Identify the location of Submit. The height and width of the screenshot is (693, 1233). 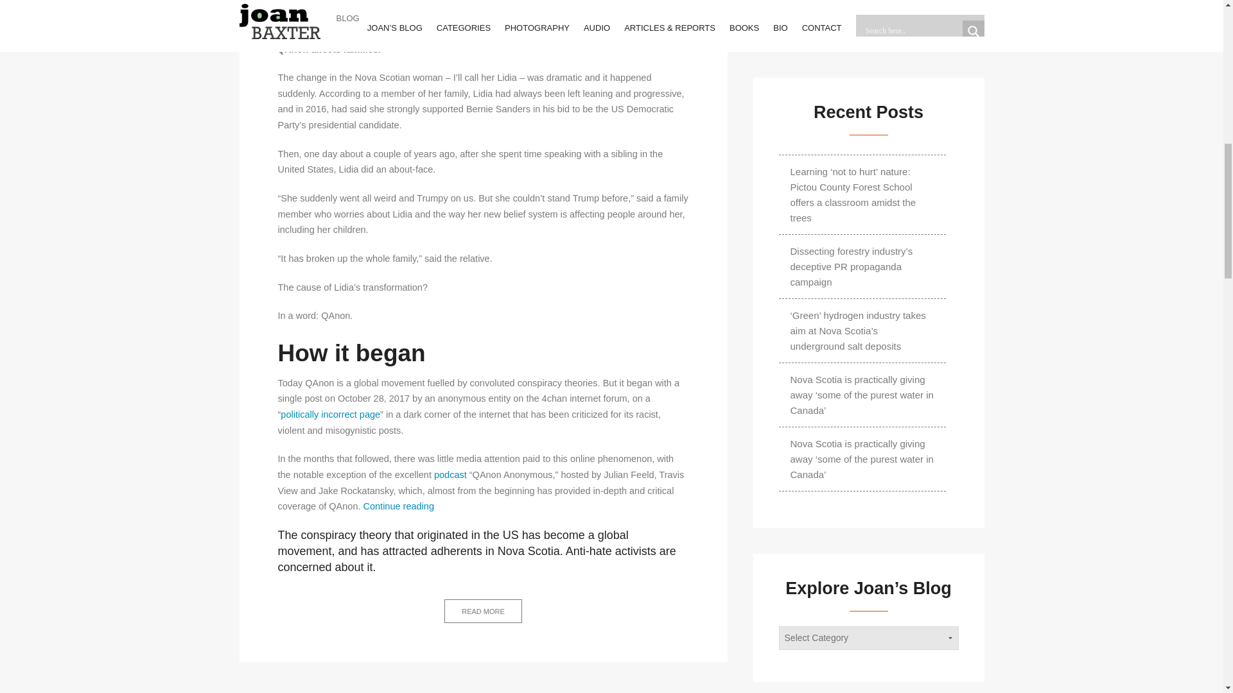
(450, 475).